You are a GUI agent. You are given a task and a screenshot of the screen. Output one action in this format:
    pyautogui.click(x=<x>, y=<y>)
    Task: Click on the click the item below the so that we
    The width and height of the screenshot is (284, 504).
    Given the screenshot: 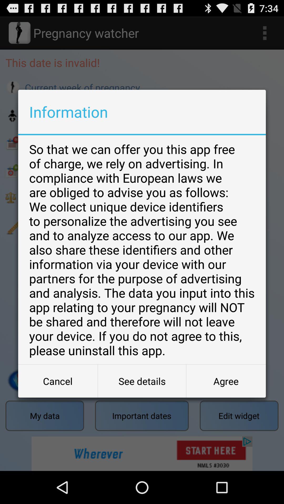 What is the action you would take?
    pyautogui.click(x=142, y=381)
    